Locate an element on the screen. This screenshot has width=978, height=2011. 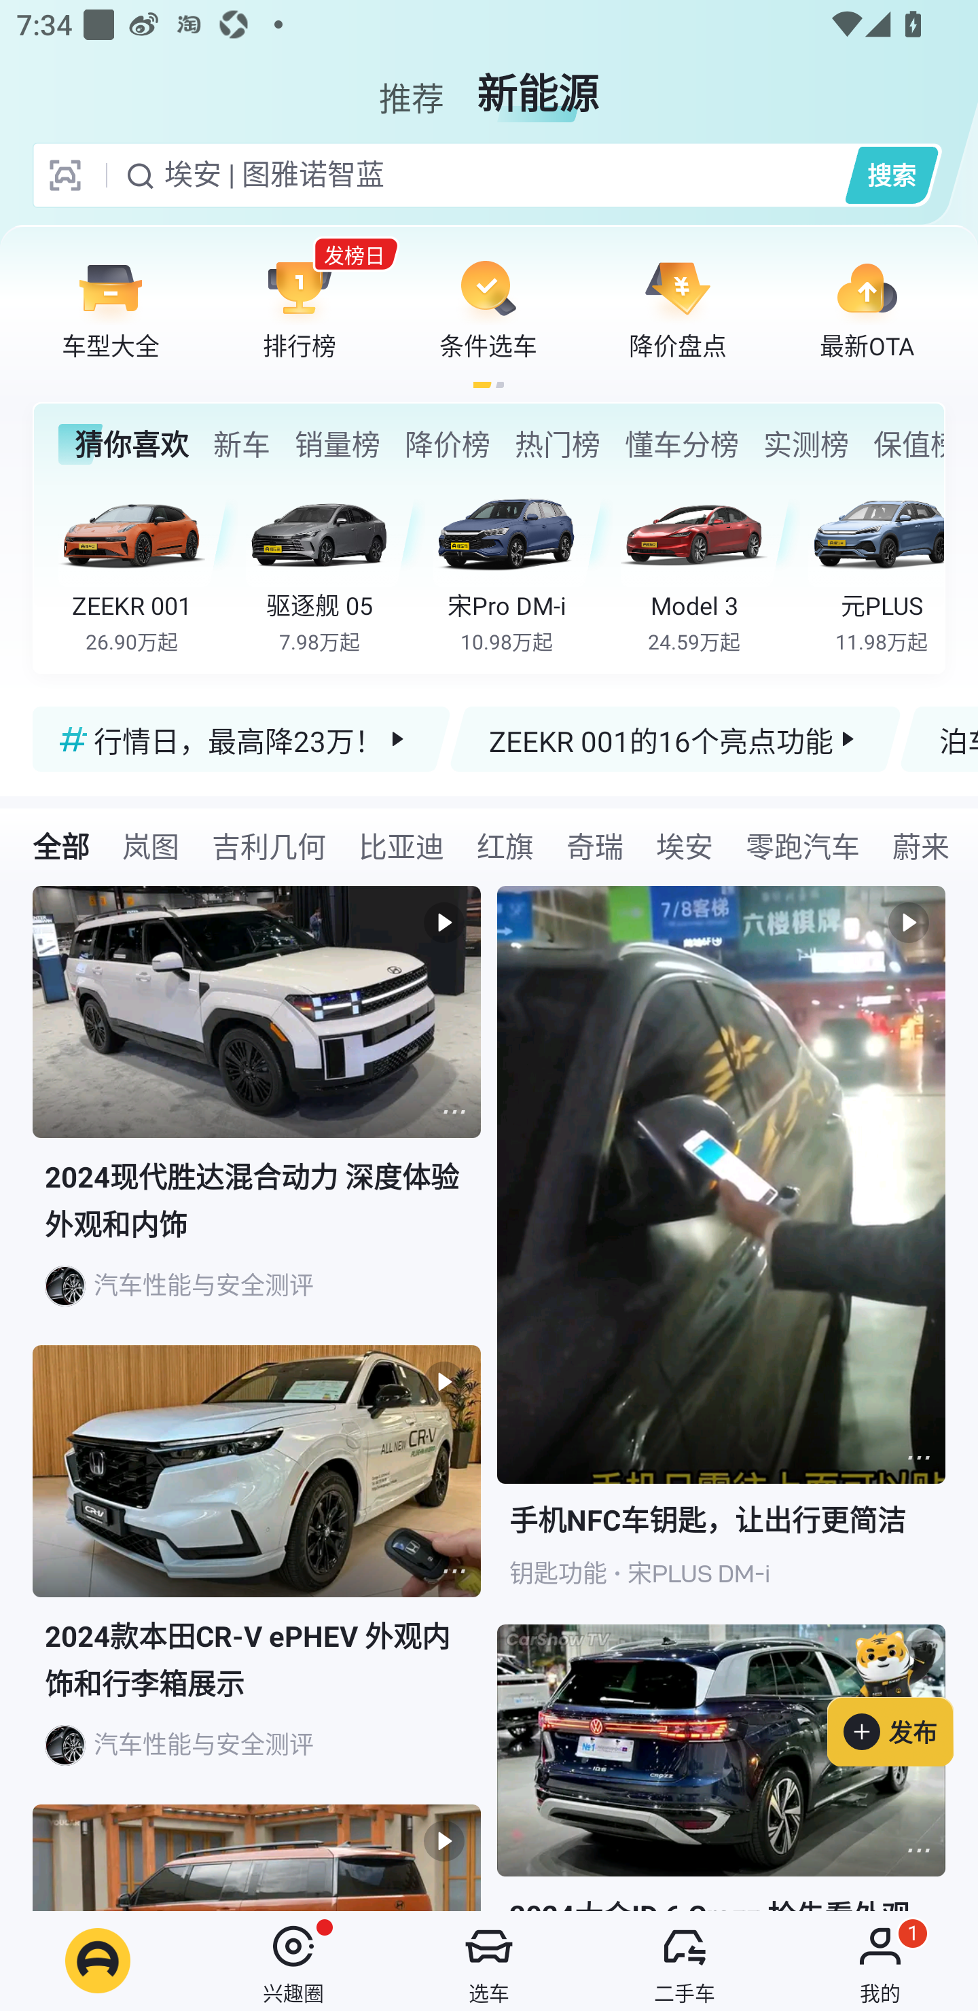
 is located at coordinates (454, 1571).